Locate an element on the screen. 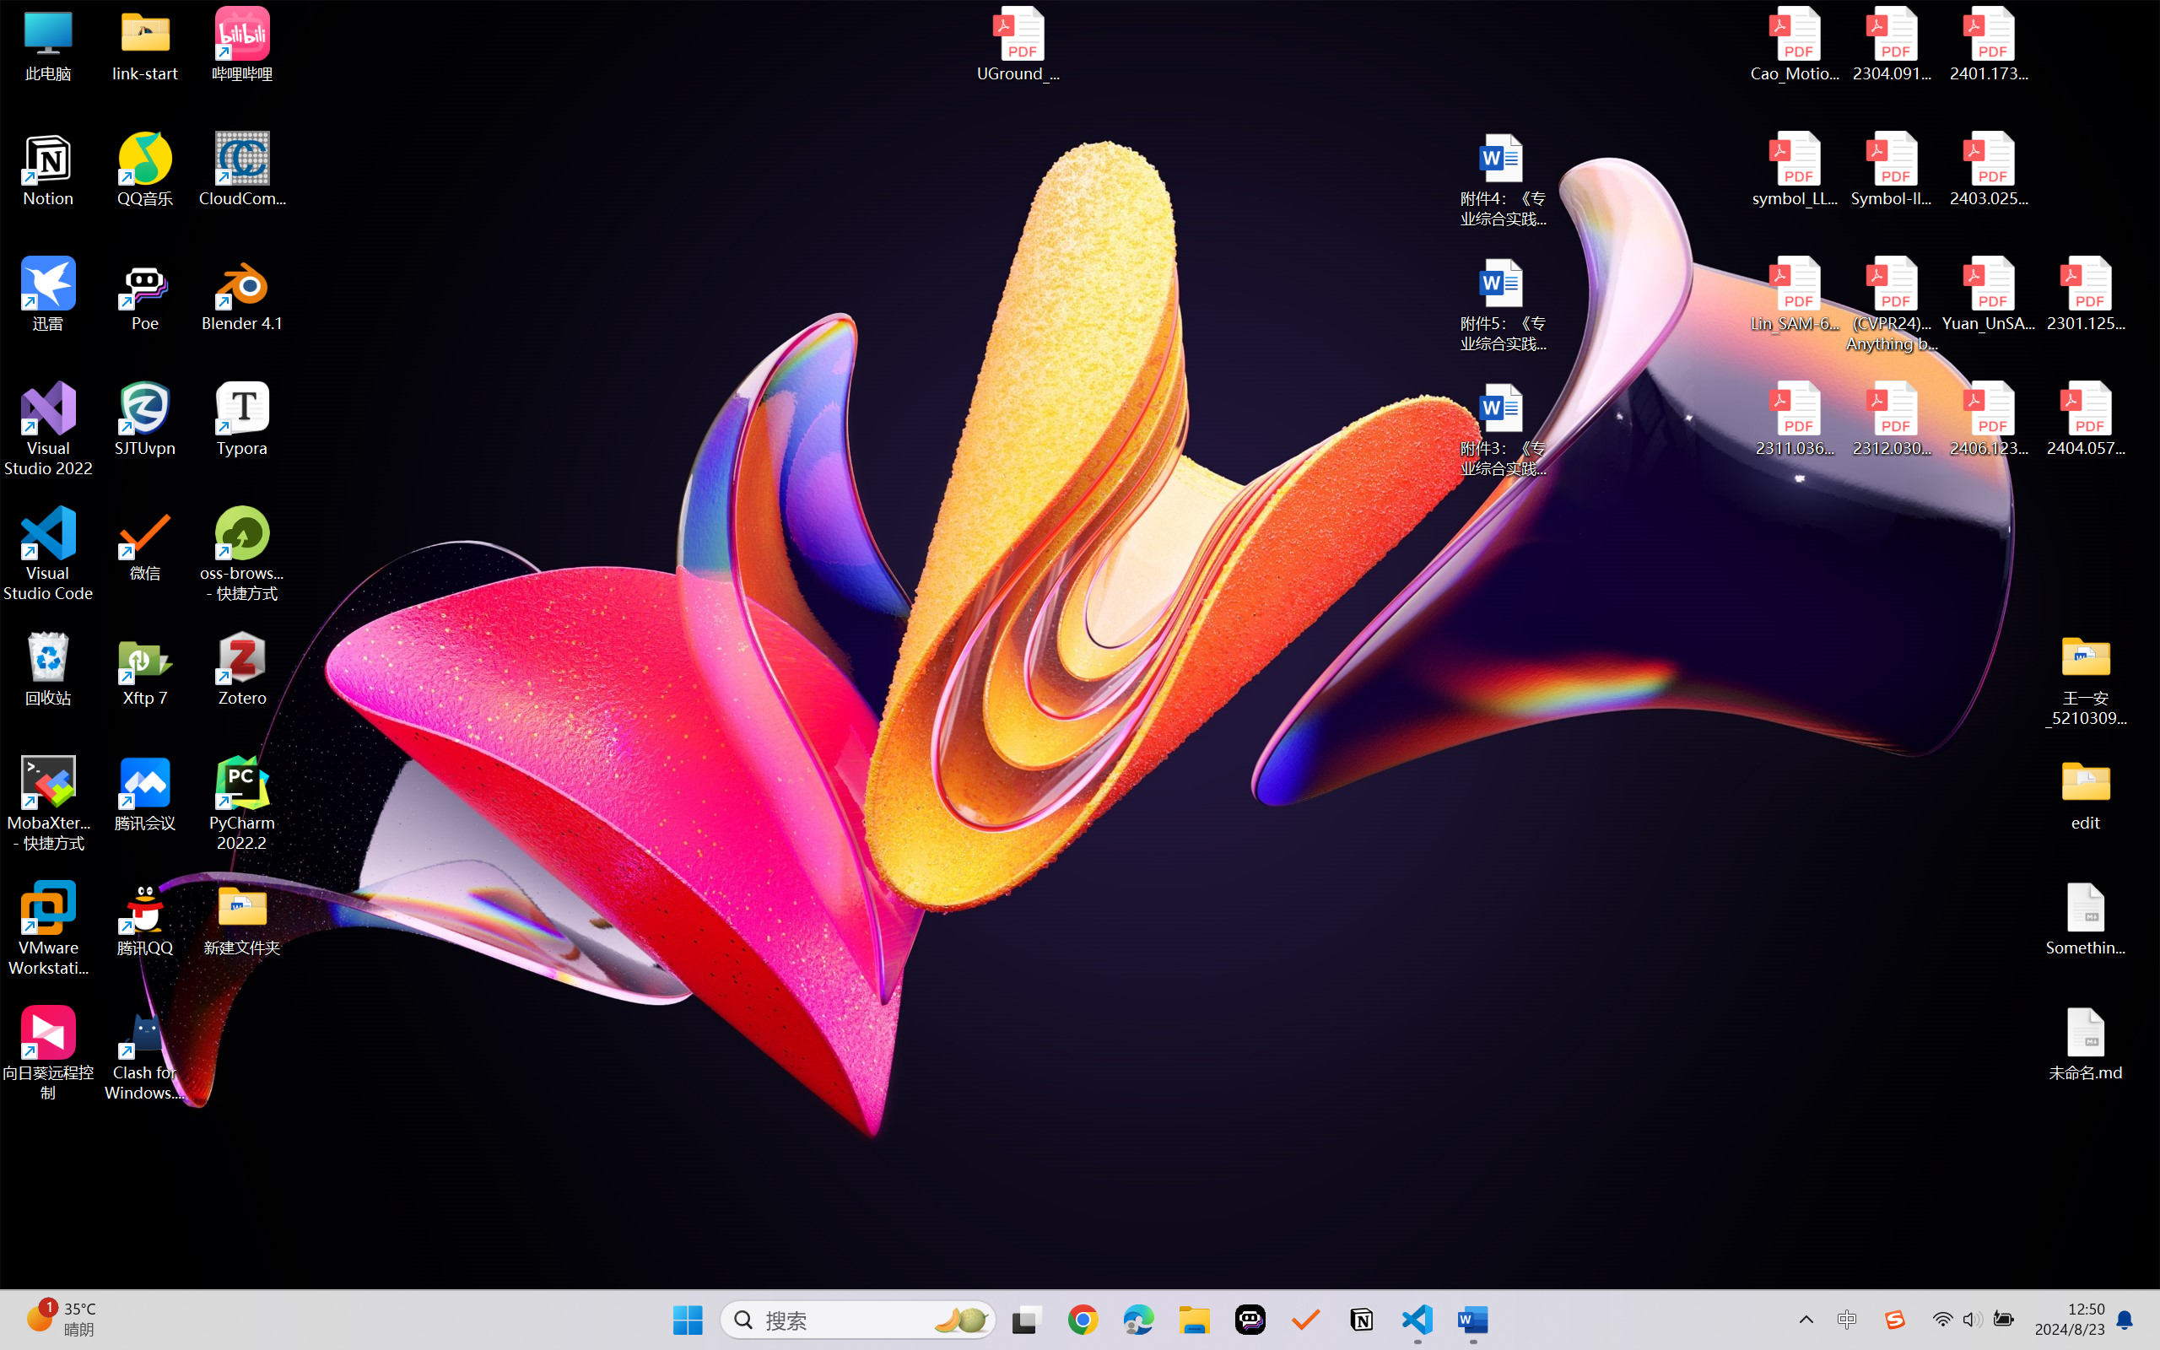  Something.md is located at coordinates (2086, 919).